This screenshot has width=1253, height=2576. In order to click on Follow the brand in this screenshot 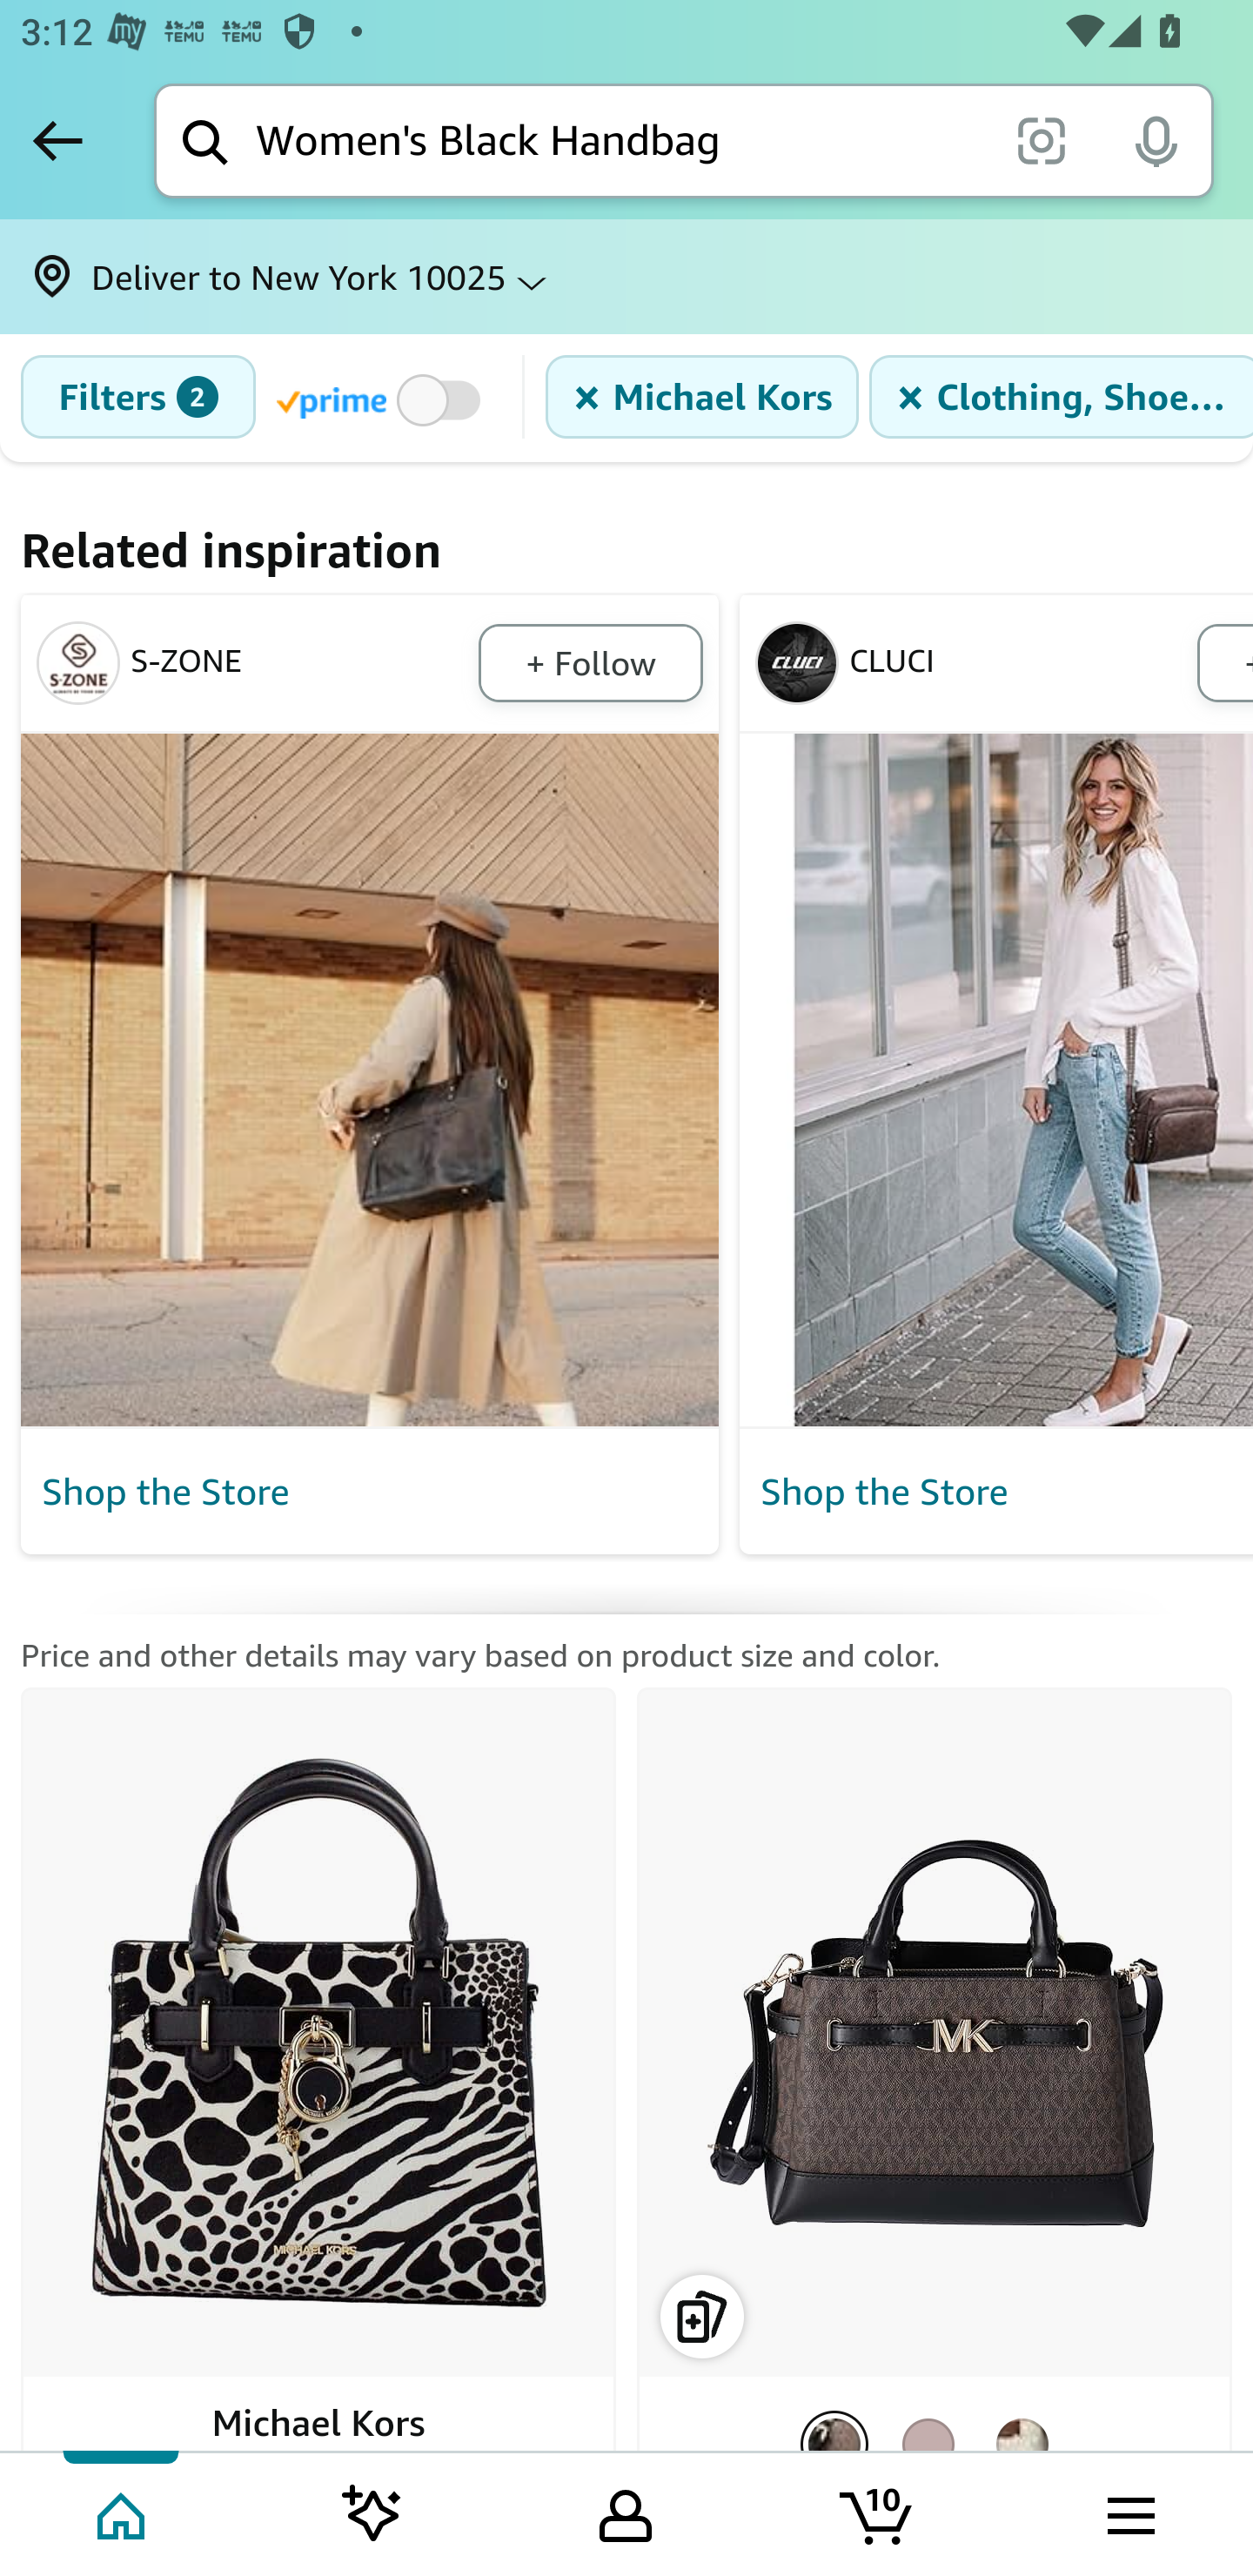, I will do `click(590, 663)`.